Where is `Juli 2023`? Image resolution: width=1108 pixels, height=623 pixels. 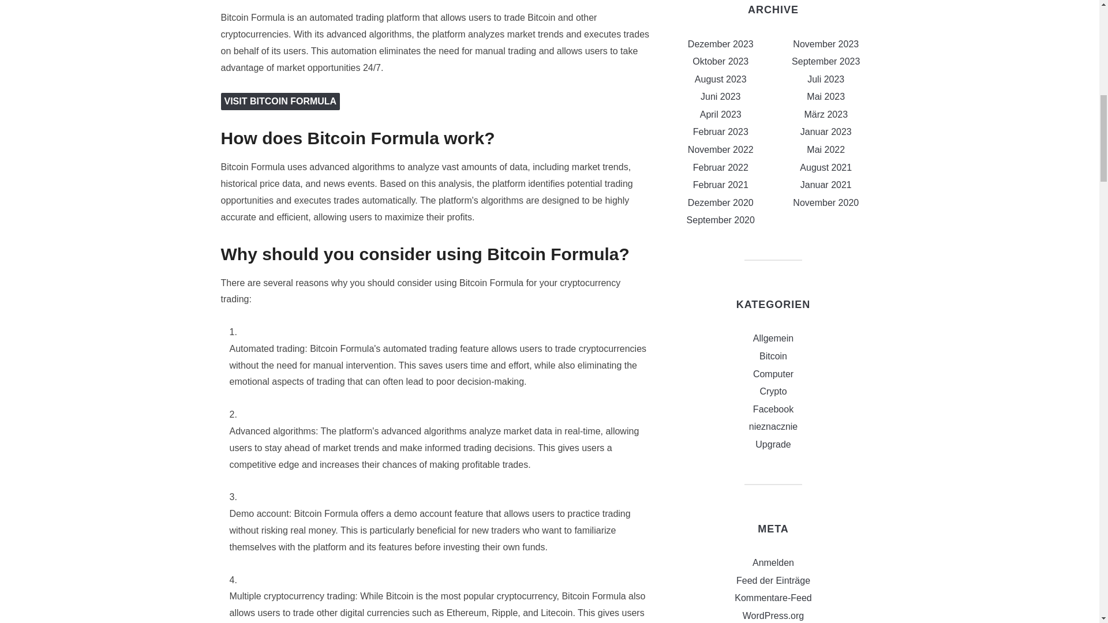 Juli 2023 is located at coordinates (826, 78).